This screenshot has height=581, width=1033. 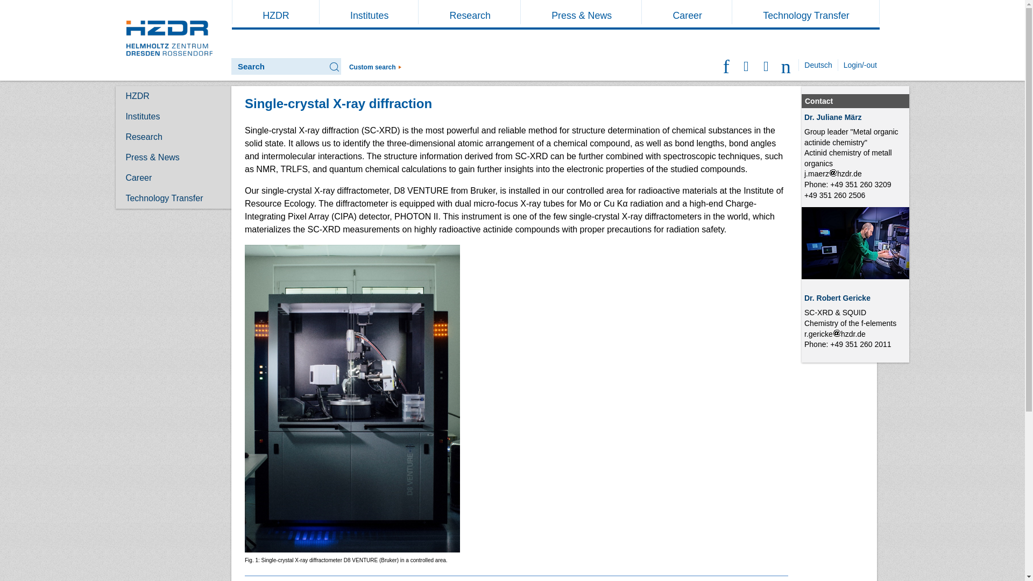 What do you see at coordinates (275, 15) in the screenshot?
I see `HZDR` at bounding box center [275, 15].